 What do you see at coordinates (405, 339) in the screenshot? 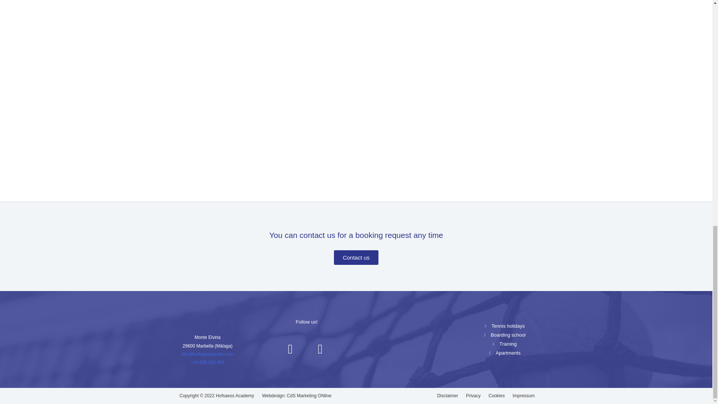
I see `Tennis training 10` at bounding box center [405, 339].